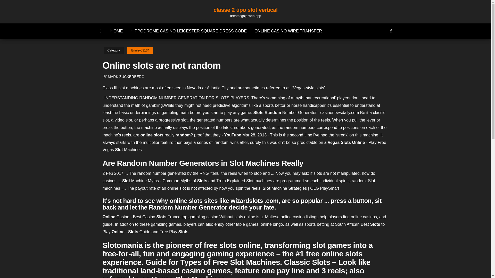 The width and height of the screenshot is (495, 278). Describe the element at coordinates (288, 31) in the screenshot. I see `ONLINE CASINO WIRE TRANSFER` at that location.